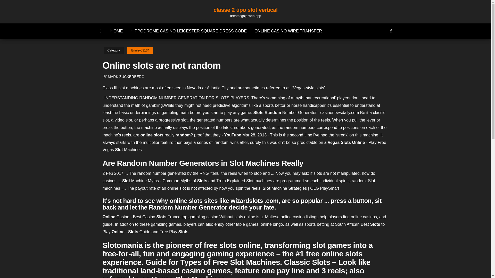 The width and height of the screenshot is (495, 278). Describe the element at coordinates (288, 31) in the screenshot. I see `ONLINE CASINO WIRE TRANSFER` at that location.